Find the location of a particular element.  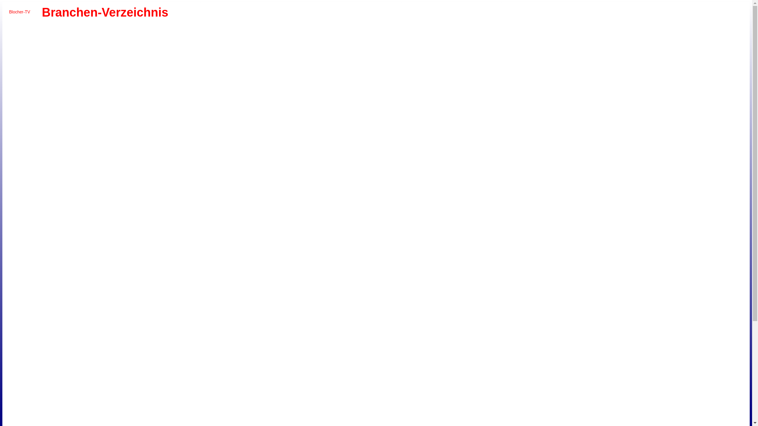

Calypso Hubacher Ruedi  Bern Restaurant  is located at coordinates (175, 140).